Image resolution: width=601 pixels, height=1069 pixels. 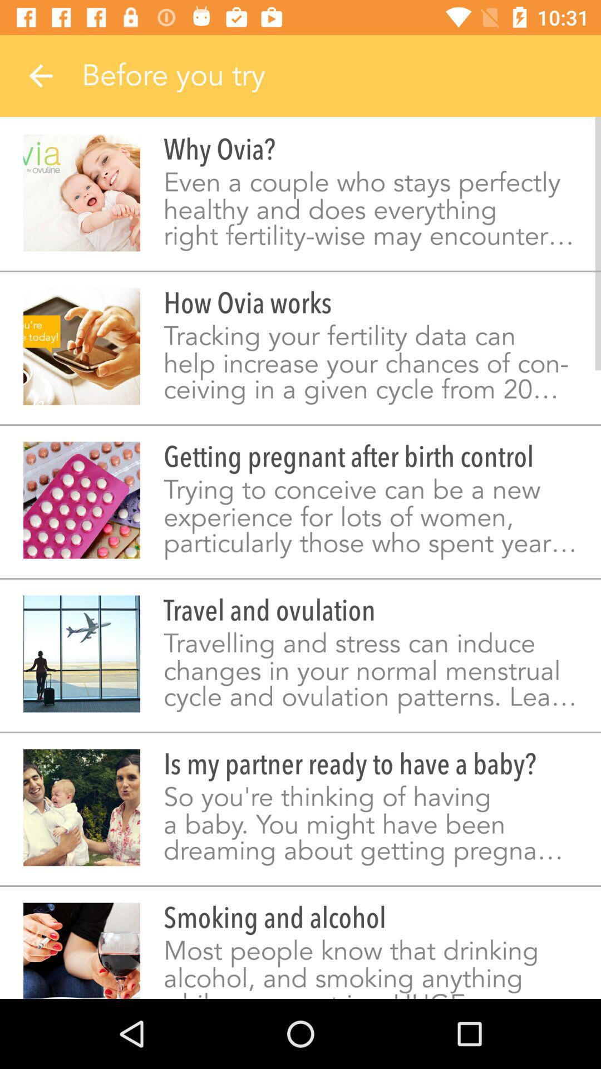 What do you see at coordinates (41, 76) in the screenshot?
I see `open item to the left of before you try icon` at bounding box center [41, 76].